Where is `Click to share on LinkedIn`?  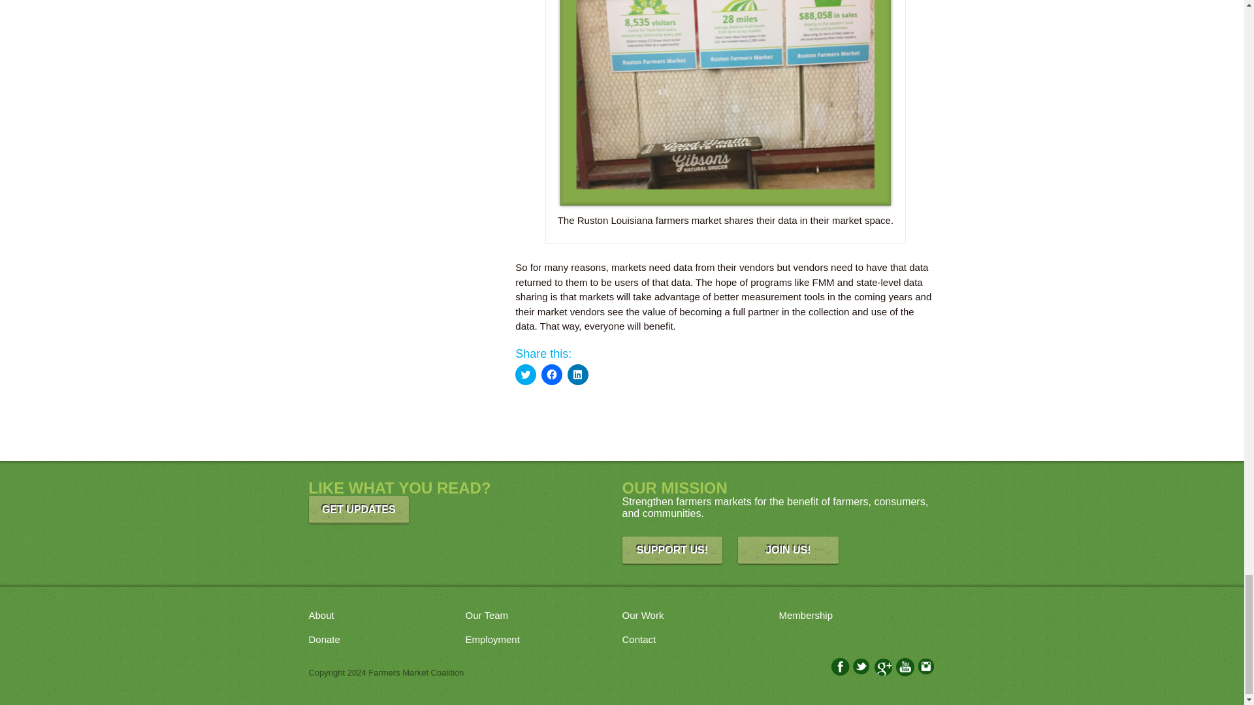
Click to share on LinkedIn is located at coordinates (577, 375).